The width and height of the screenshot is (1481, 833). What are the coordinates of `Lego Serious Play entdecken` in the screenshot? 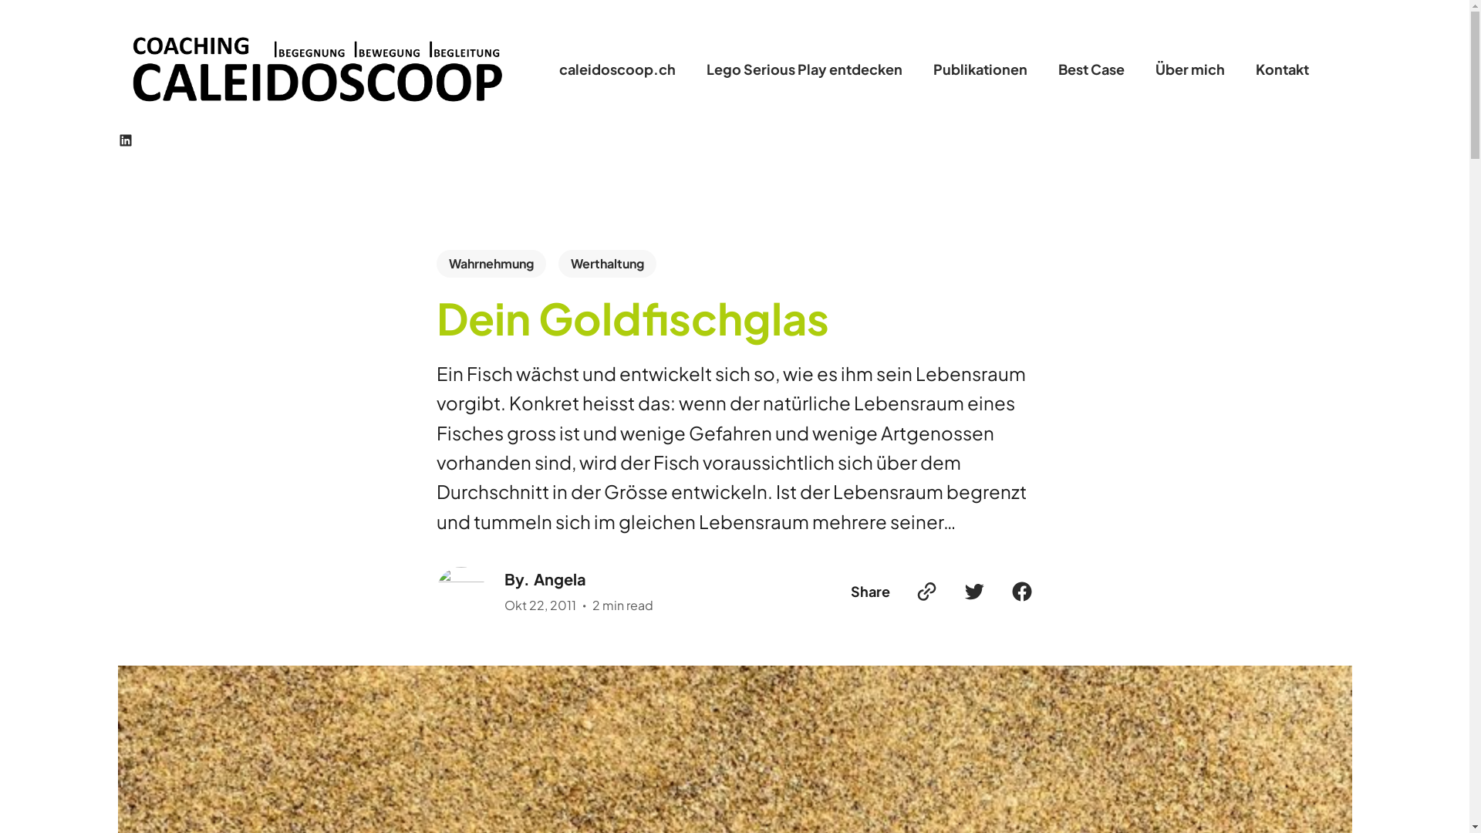 It's located at (805, 69).